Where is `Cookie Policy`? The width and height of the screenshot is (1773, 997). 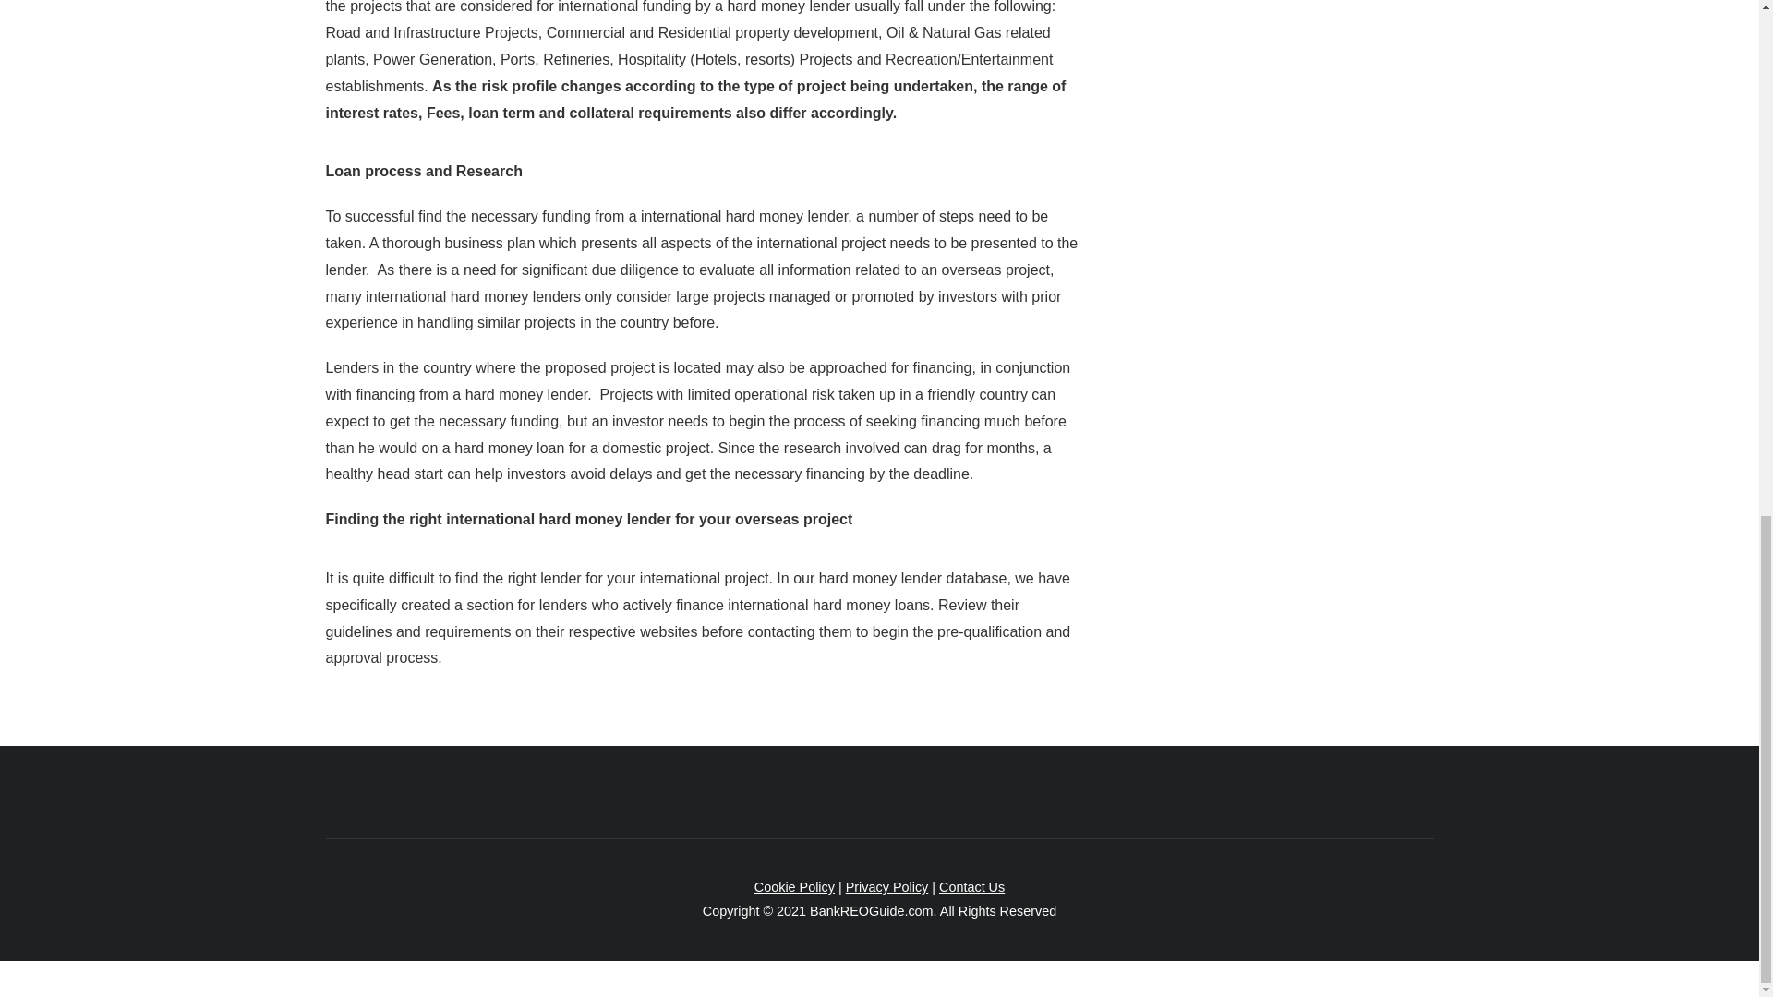 Cookie Policy is located at coordinates (794, 886).